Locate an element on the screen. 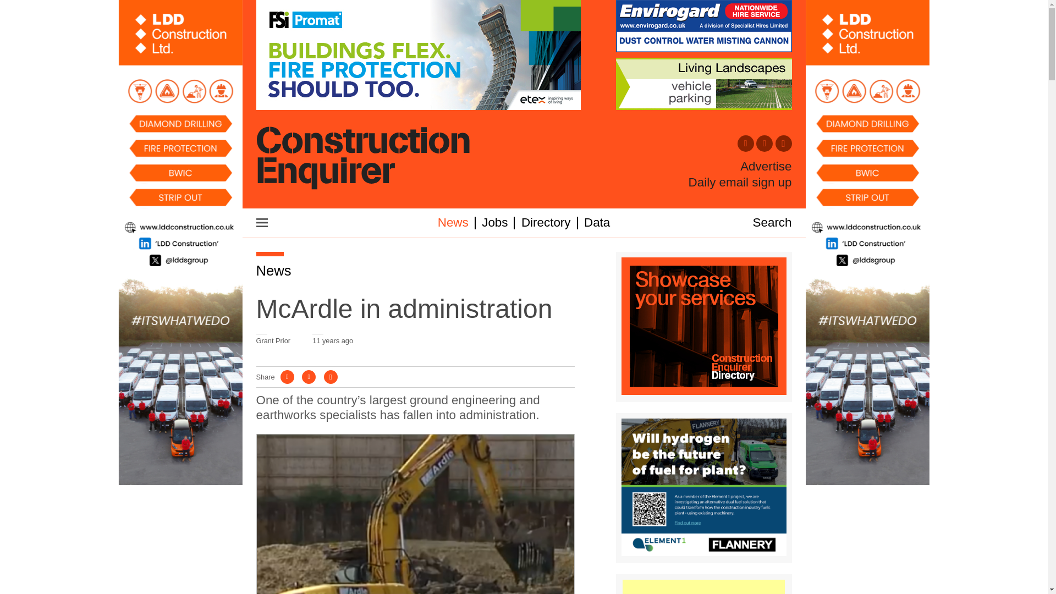  Data is located at coordinates (597, 222).